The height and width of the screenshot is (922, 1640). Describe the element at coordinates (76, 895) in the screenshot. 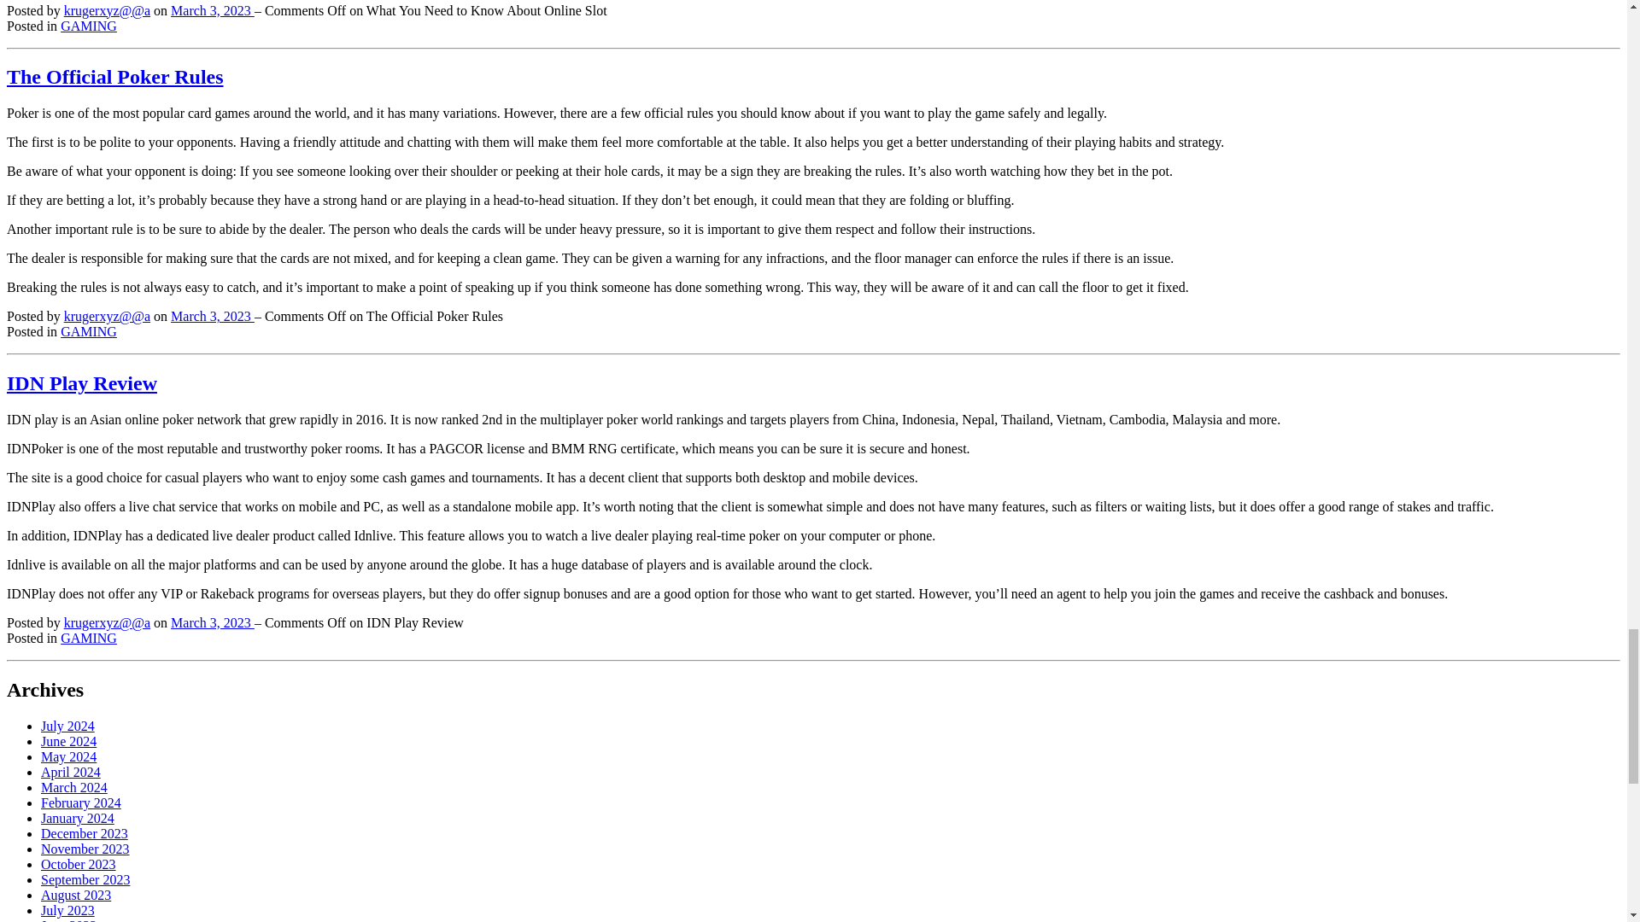

I see `August 2023` at that location.